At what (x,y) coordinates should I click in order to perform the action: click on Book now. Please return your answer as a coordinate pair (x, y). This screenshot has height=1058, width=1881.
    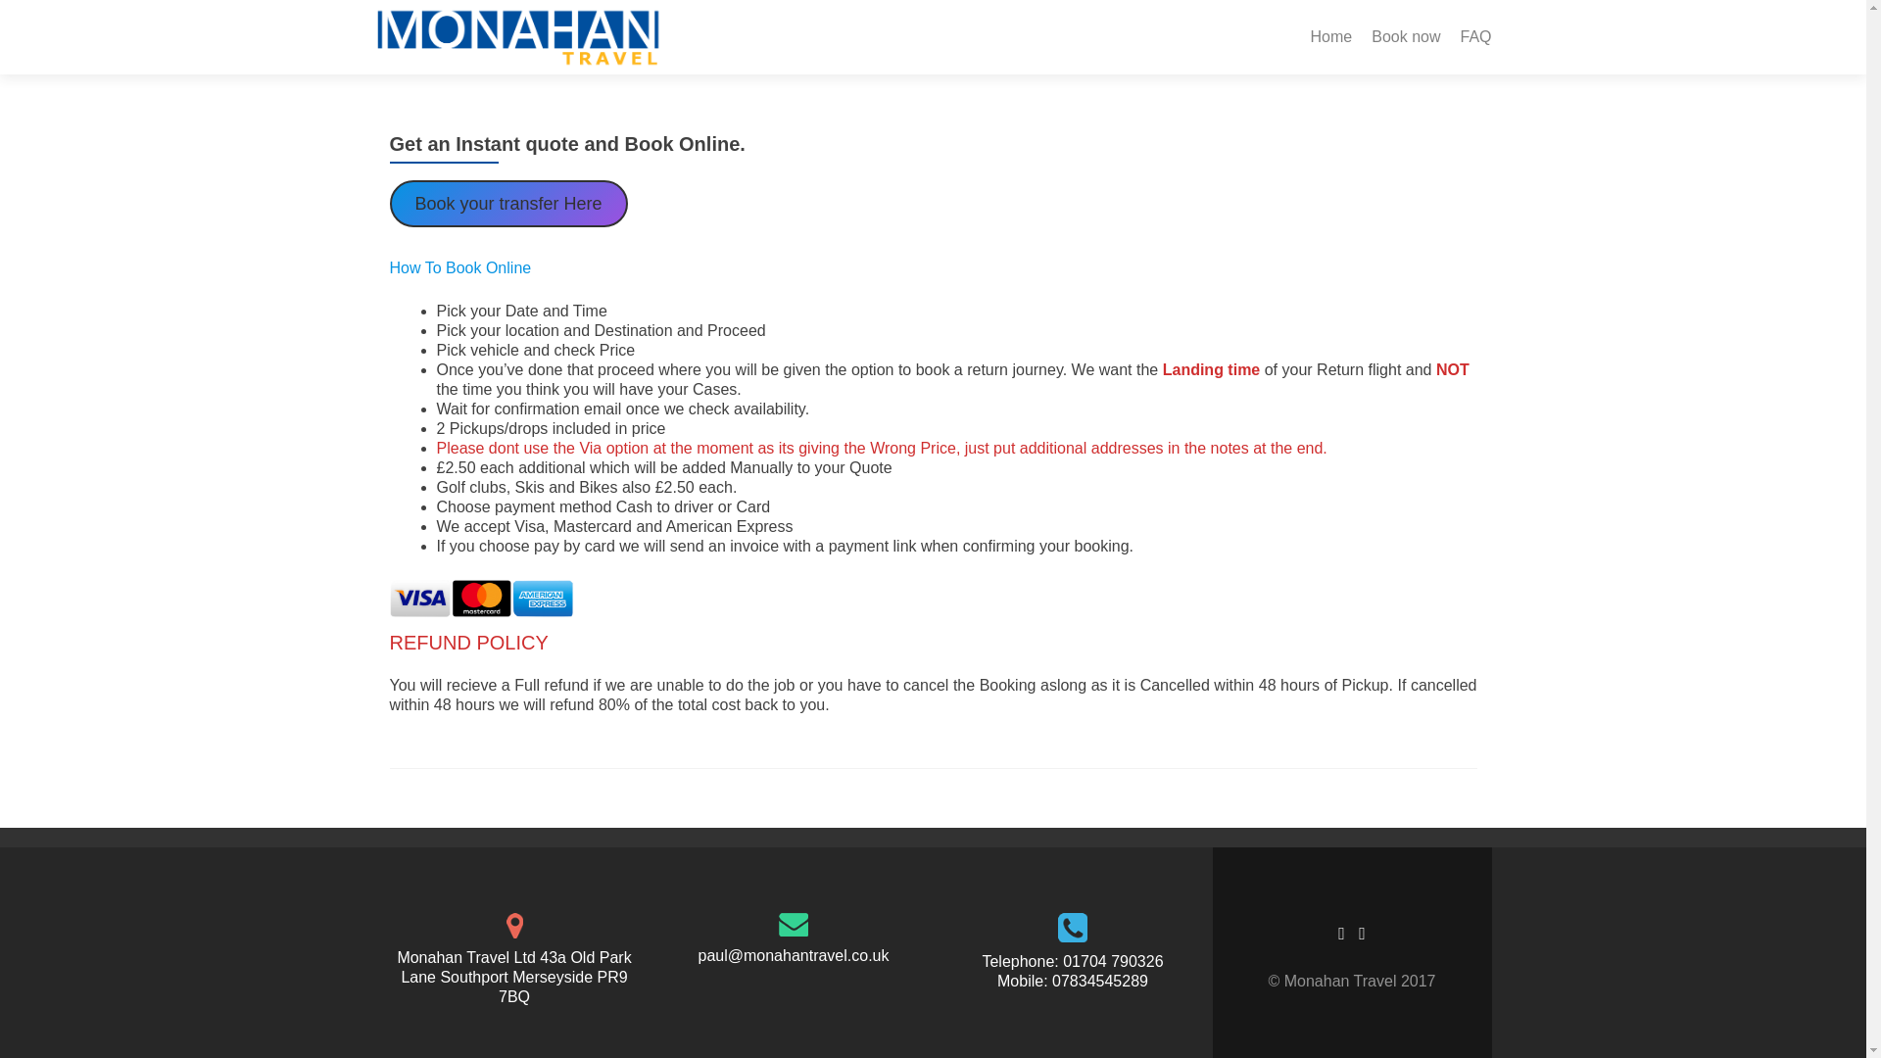
    Looking at the image, I should click on (1405, 37).